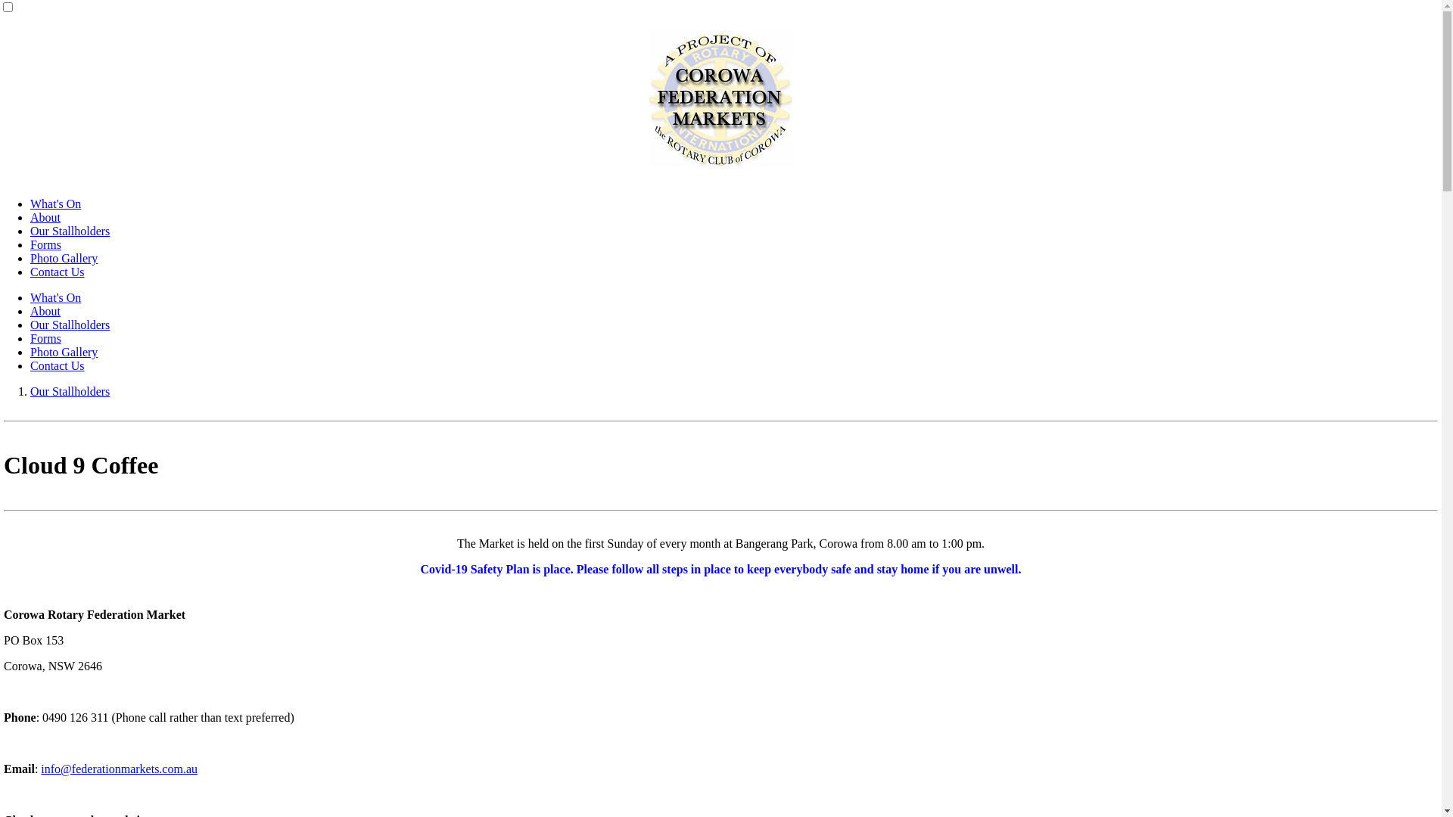 The width and height of the screenshot is (1453, 817). I want to click on What's On, so click(56, 204).